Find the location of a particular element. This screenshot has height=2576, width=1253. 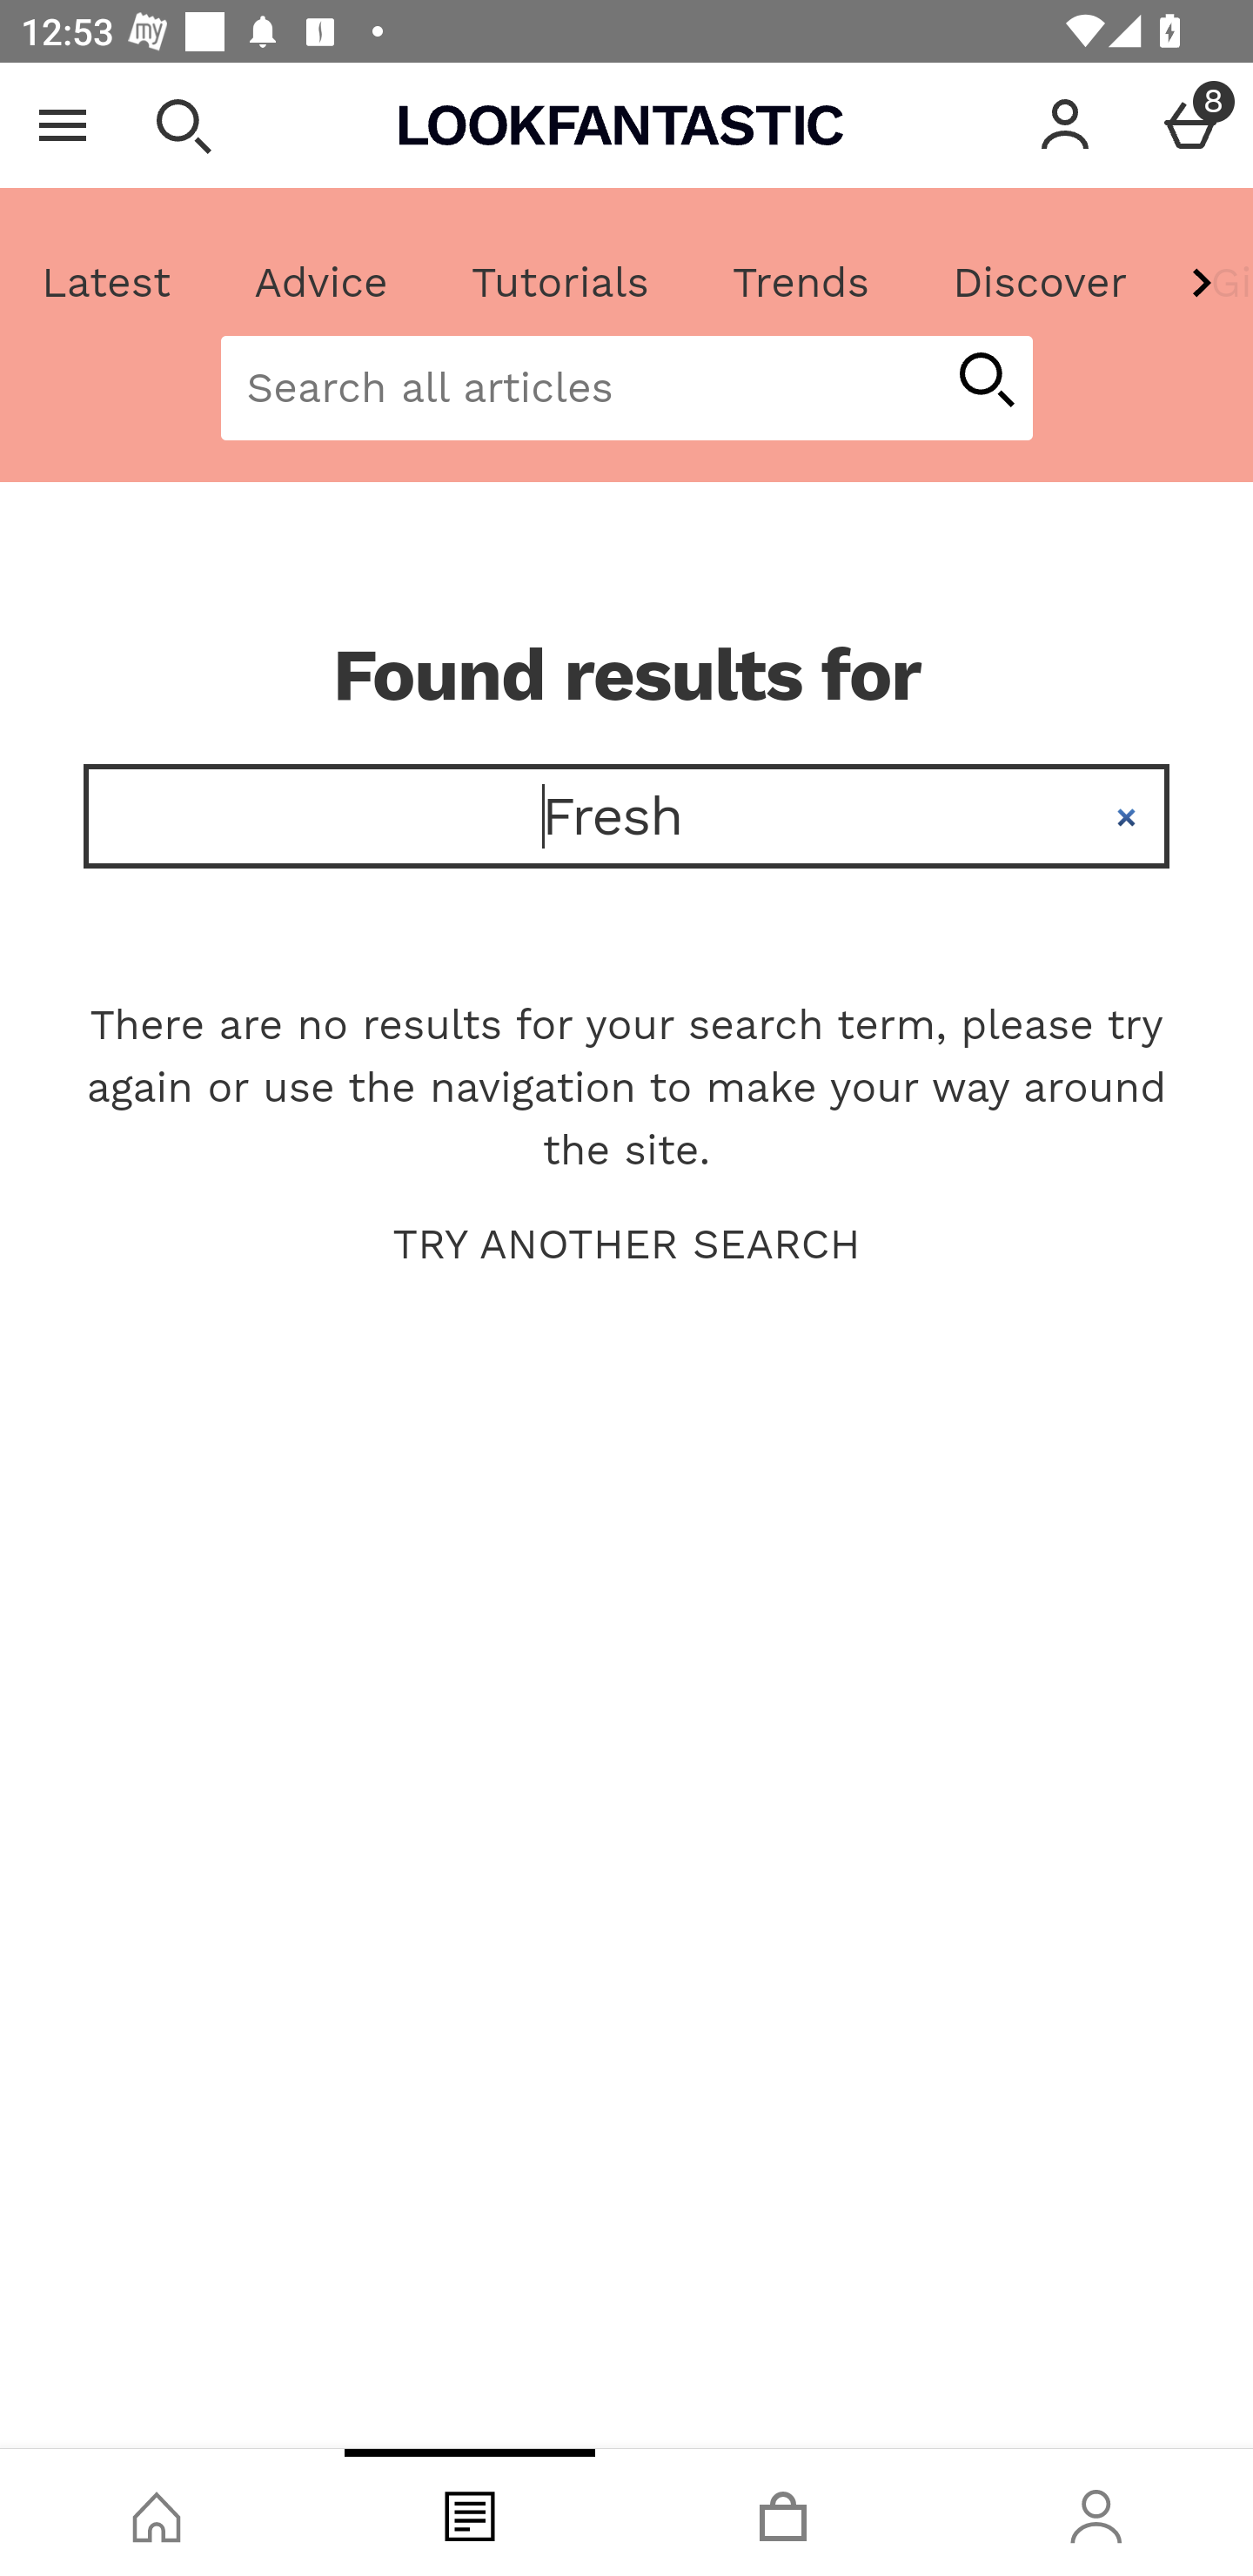

Discover is located at coordinates (1039, 283).